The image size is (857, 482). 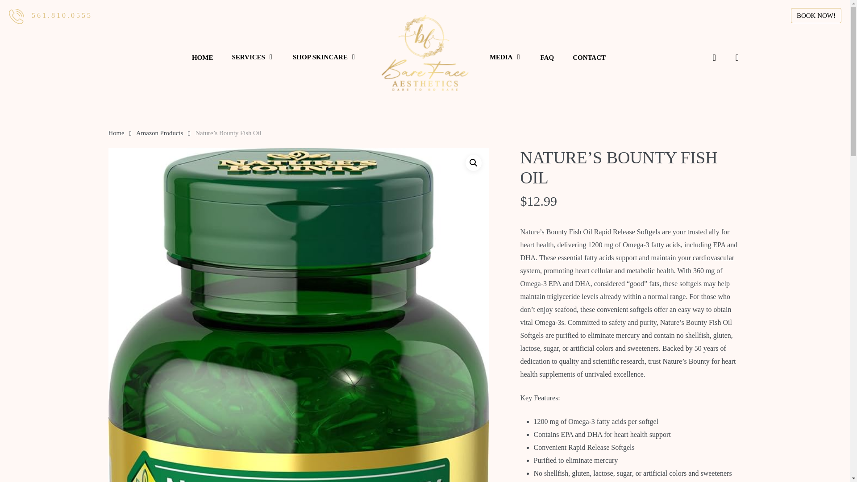 I want to click on BOOK NOW!, so click(x=816, y=15).